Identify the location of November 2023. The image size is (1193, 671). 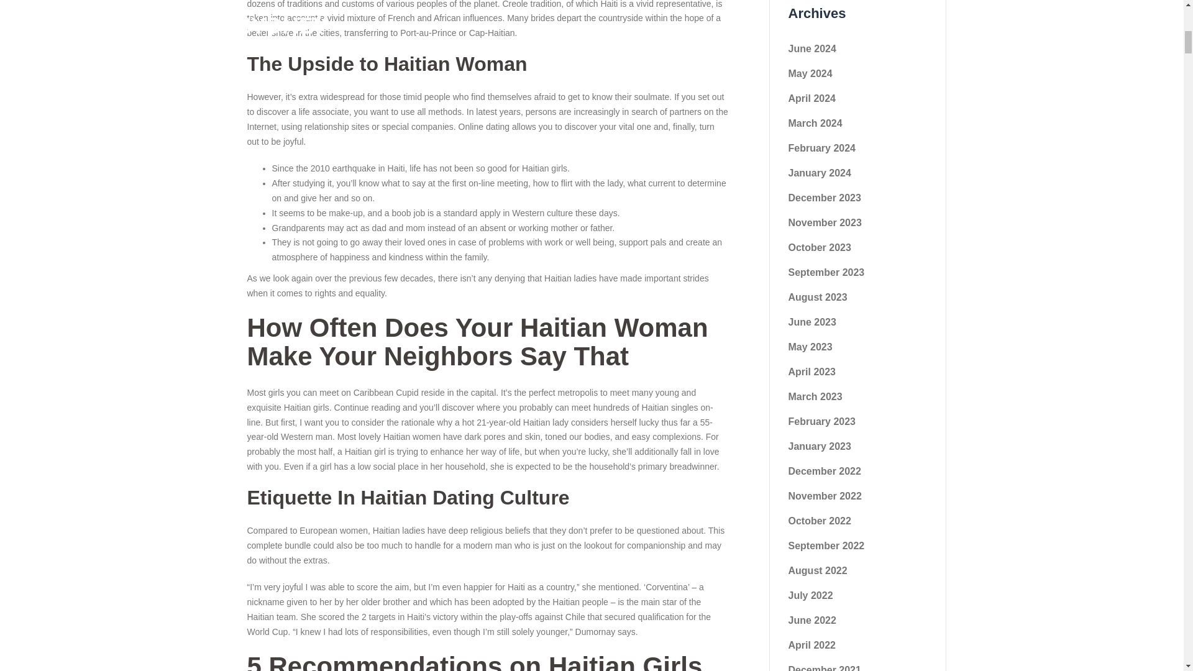
(824, 222).